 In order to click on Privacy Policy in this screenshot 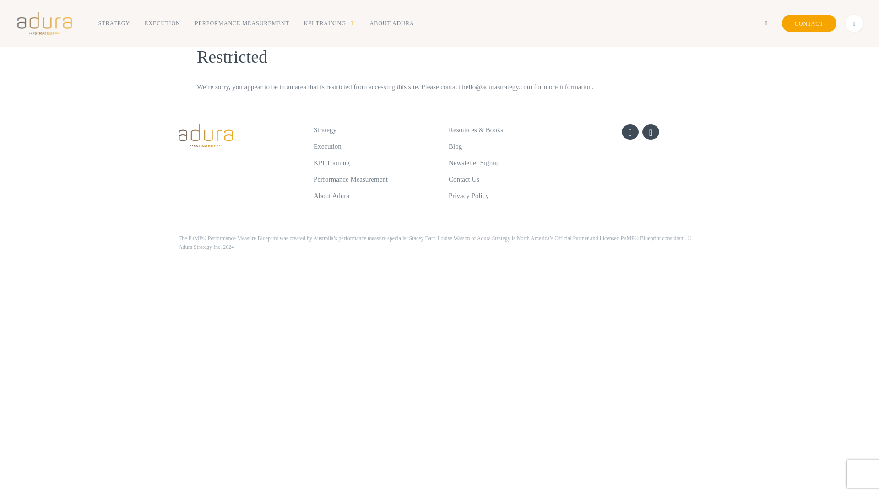, I will do `click(468, 196)`.